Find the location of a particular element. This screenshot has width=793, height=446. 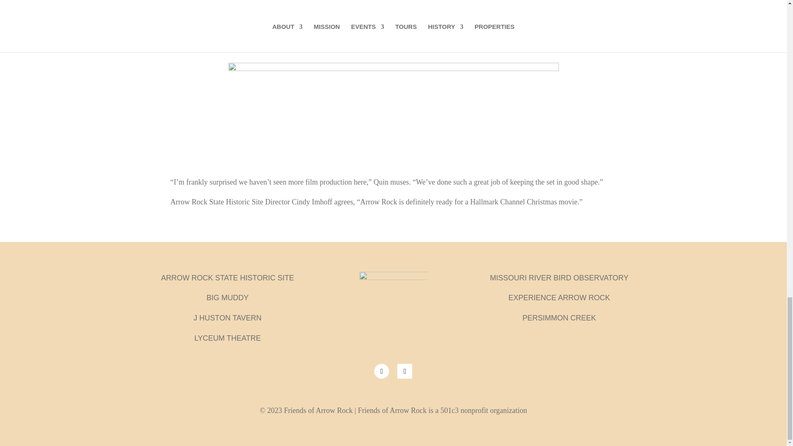

Follow on Facebook is located at coordinates (382, 371).